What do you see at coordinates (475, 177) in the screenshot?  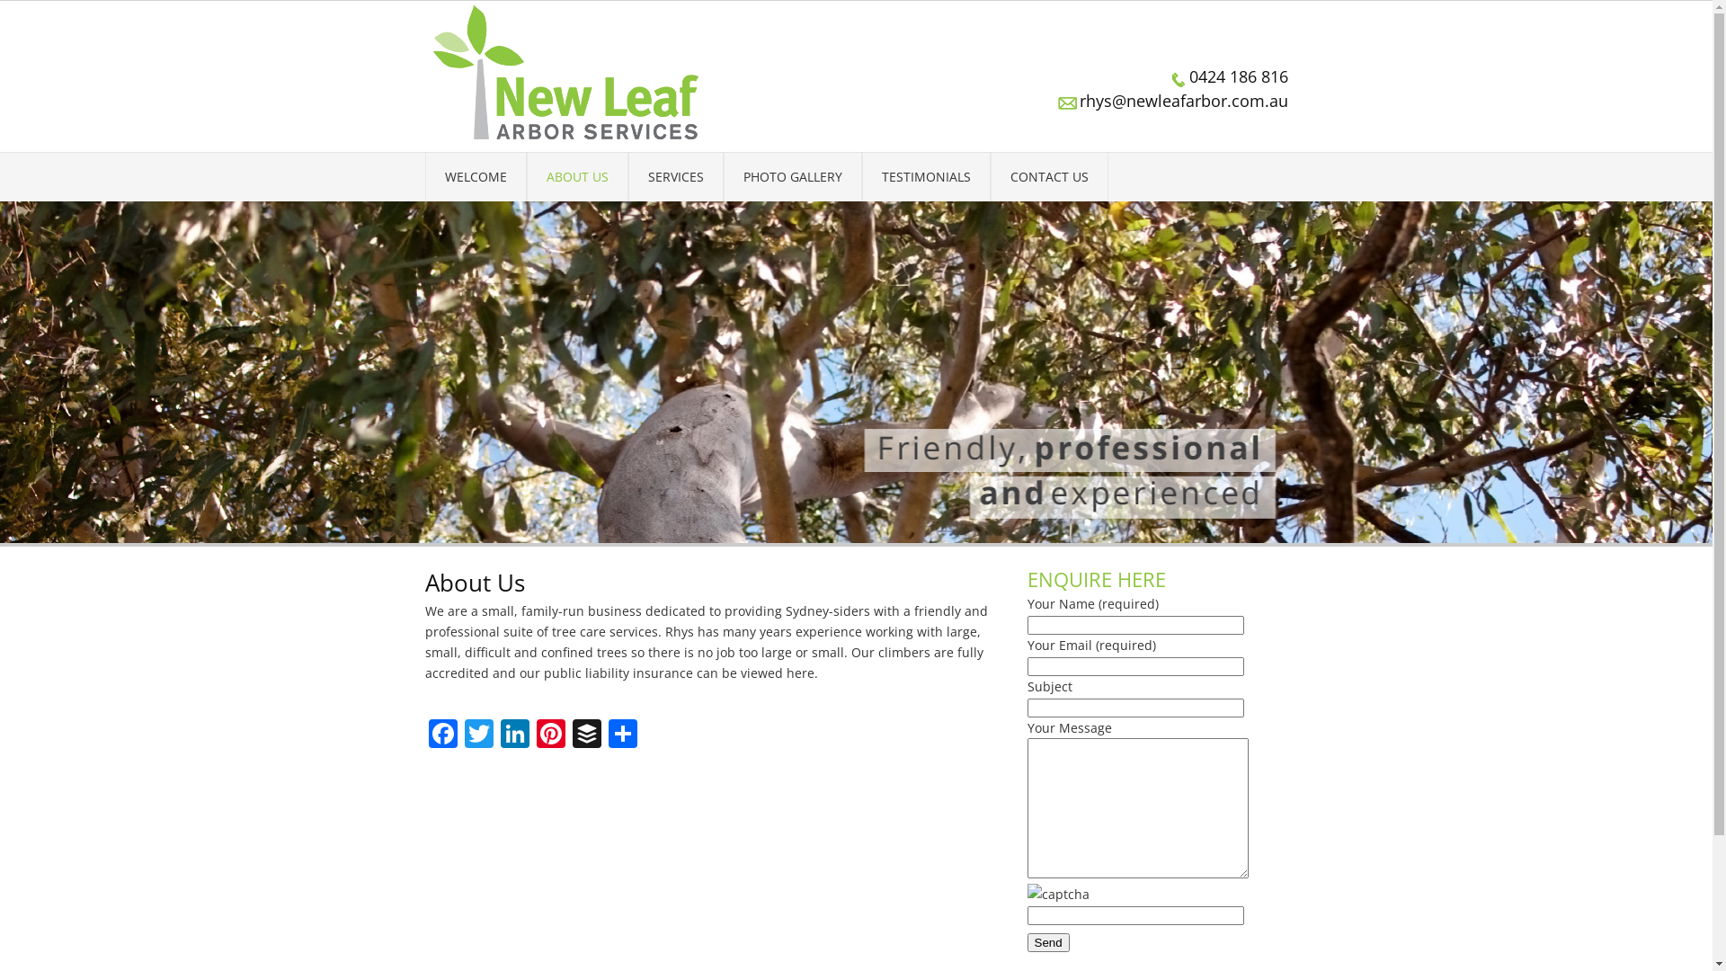 I see `WELCOME` at bounding box center [475, 177].